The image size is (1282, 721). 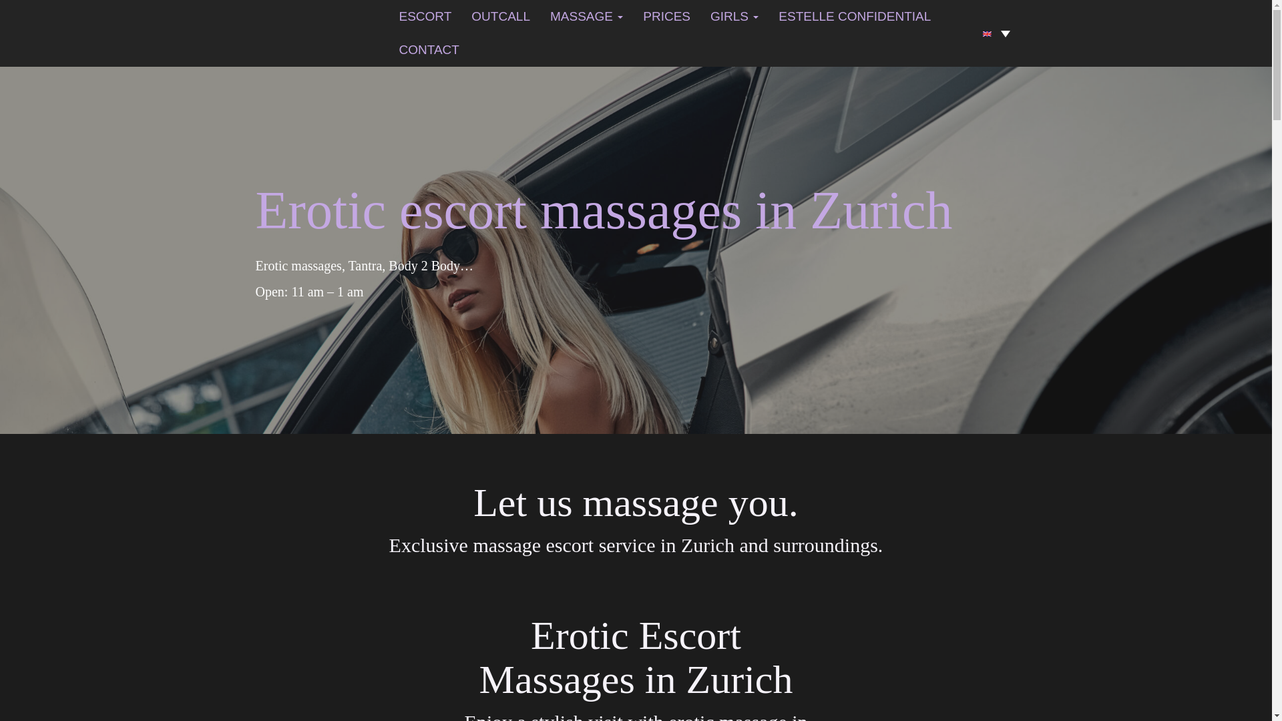 I want to click on GIRLS, so click(x=734, y=16).